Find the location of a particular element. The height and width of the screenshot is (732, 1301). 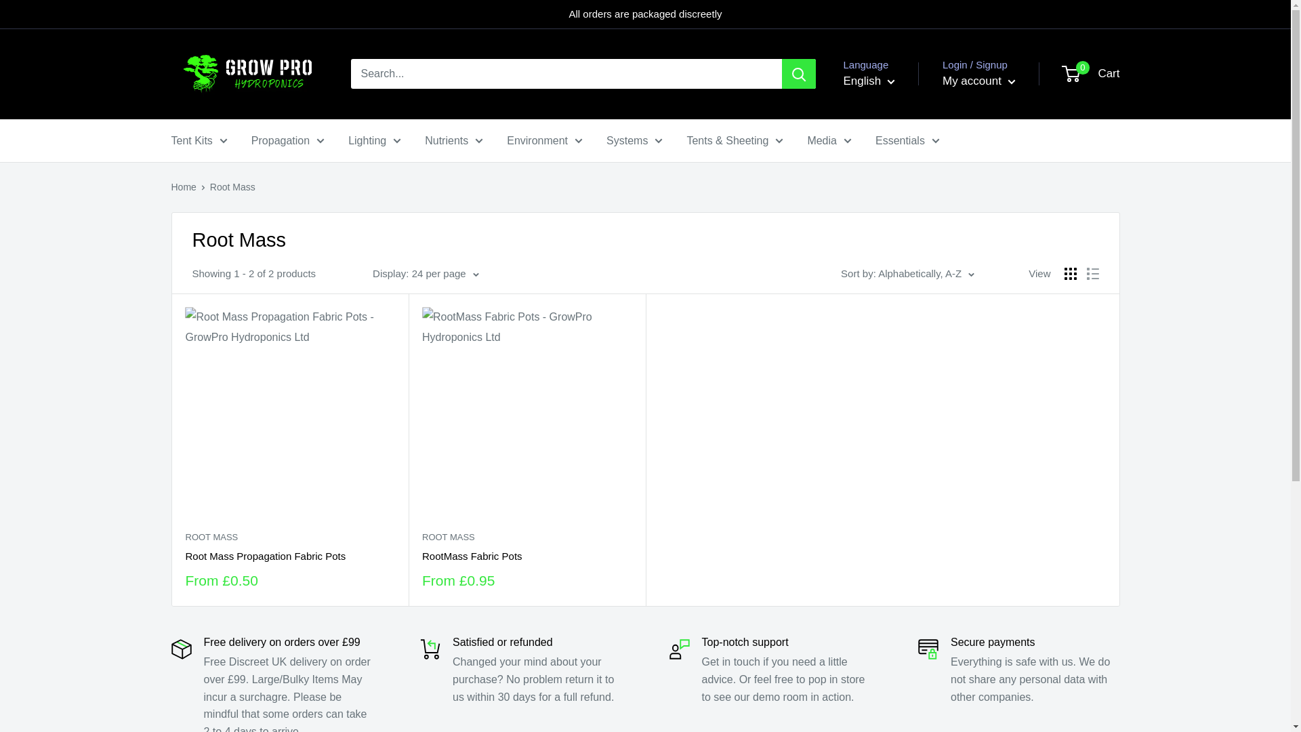

All orders are packaged discreetly is located at coordinates (645, 14).